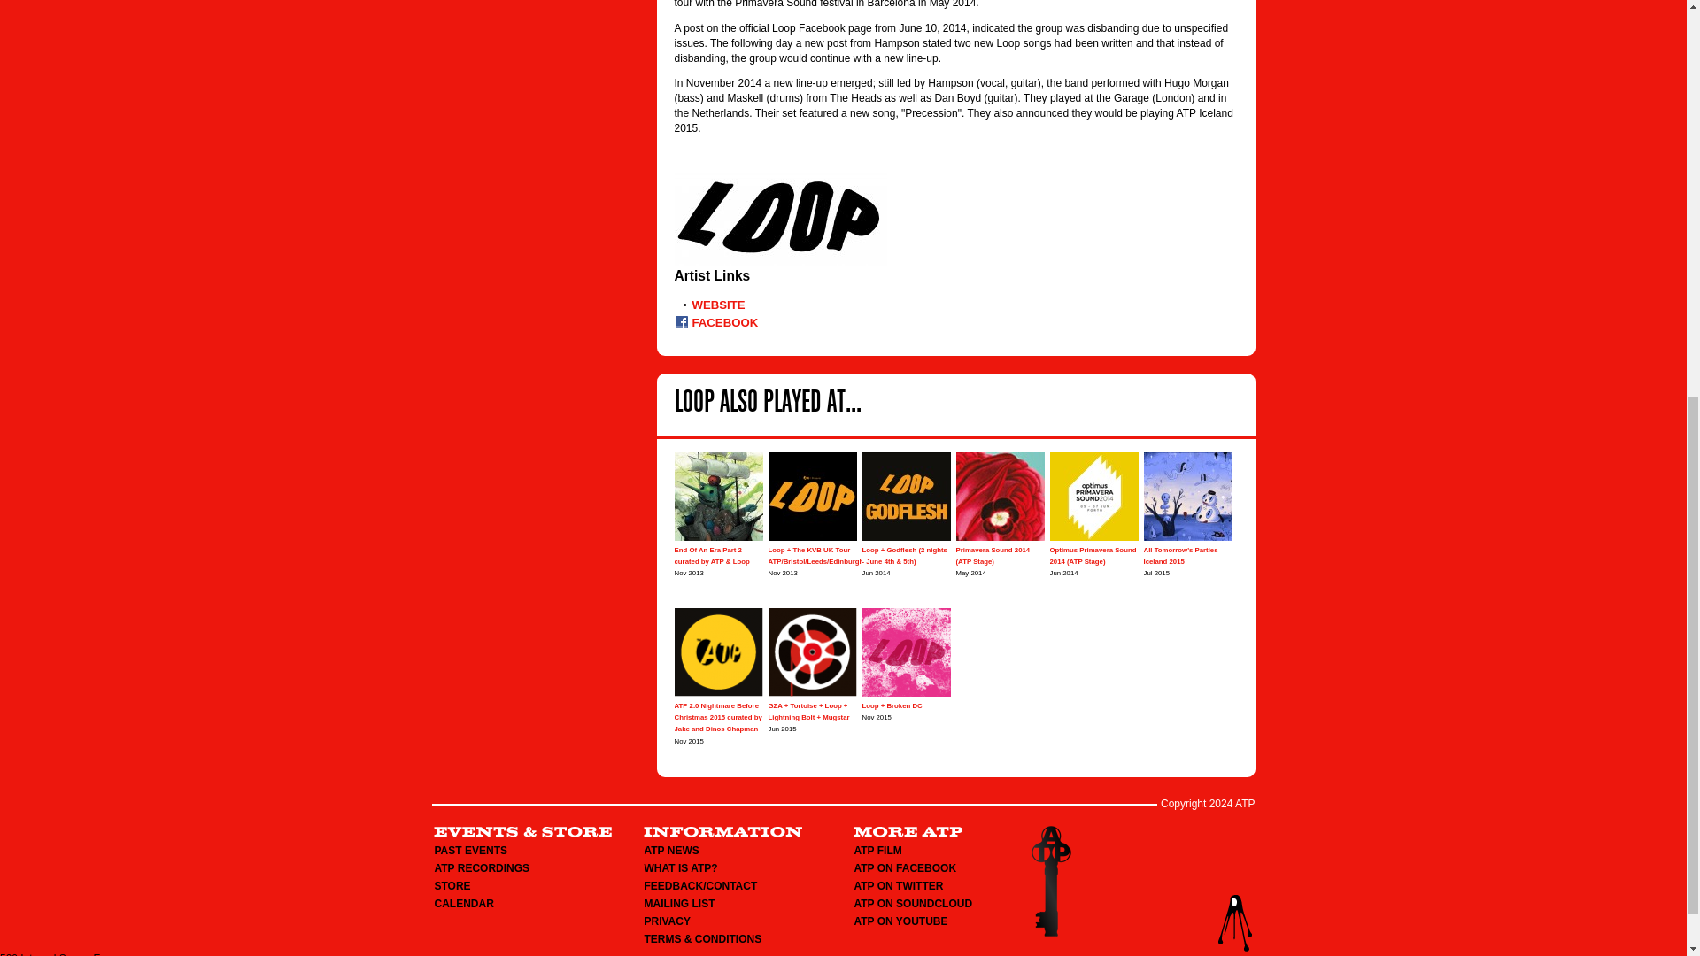 The height and width of the screenshot is (956, 1700). Describe the element at coordinates (877, 850) in the screenshot. I see `ATP FILM` at that location.